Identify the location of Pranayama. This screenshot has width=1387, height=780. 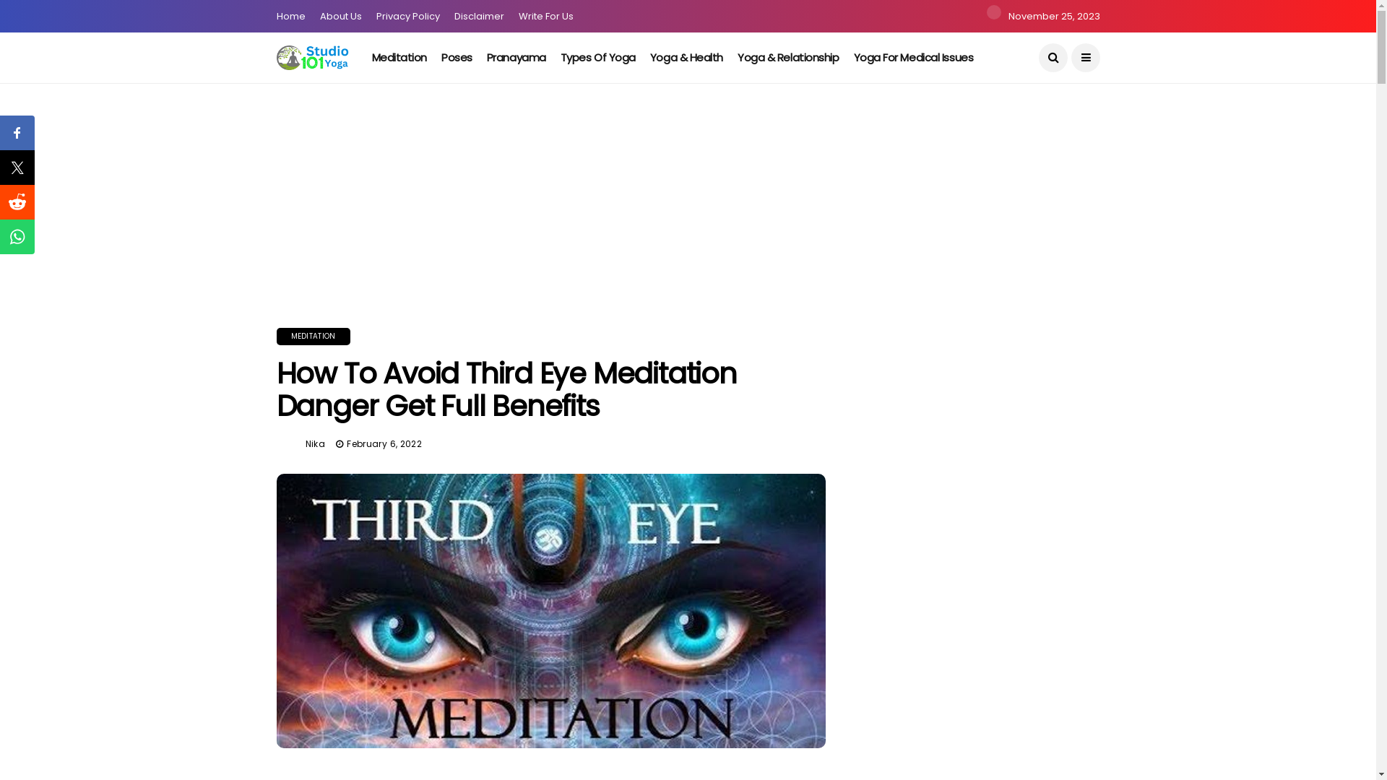
(517, 58).